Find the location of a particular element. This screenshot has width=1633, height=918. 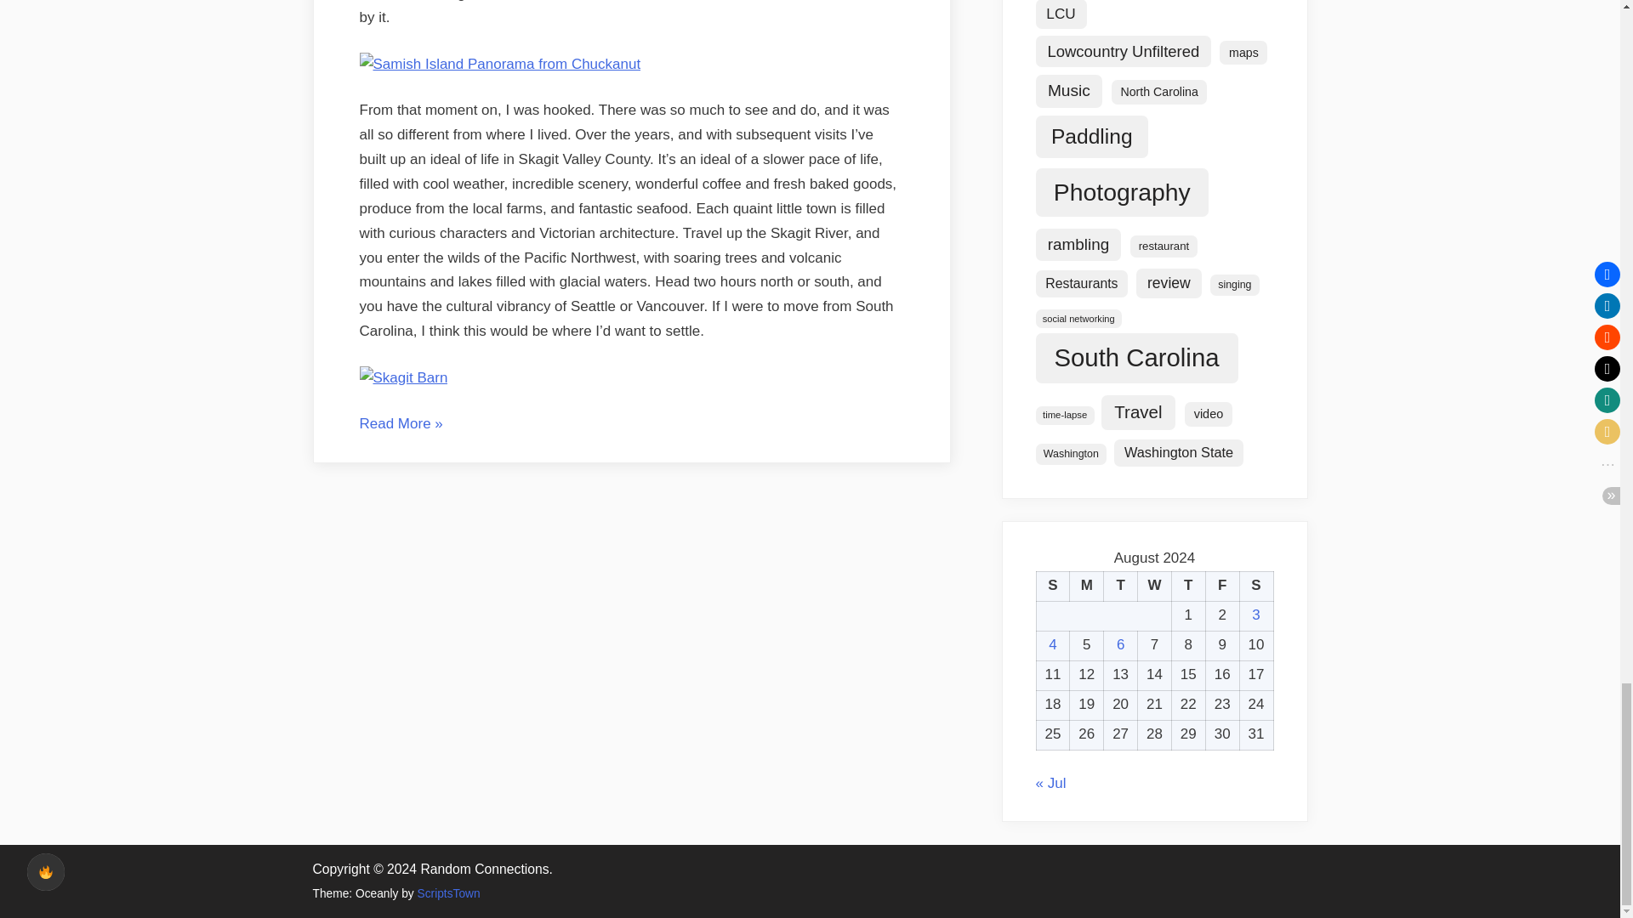

Skagit Barn by RandomConnections, on Flickr is located at coordinates (403, 377).